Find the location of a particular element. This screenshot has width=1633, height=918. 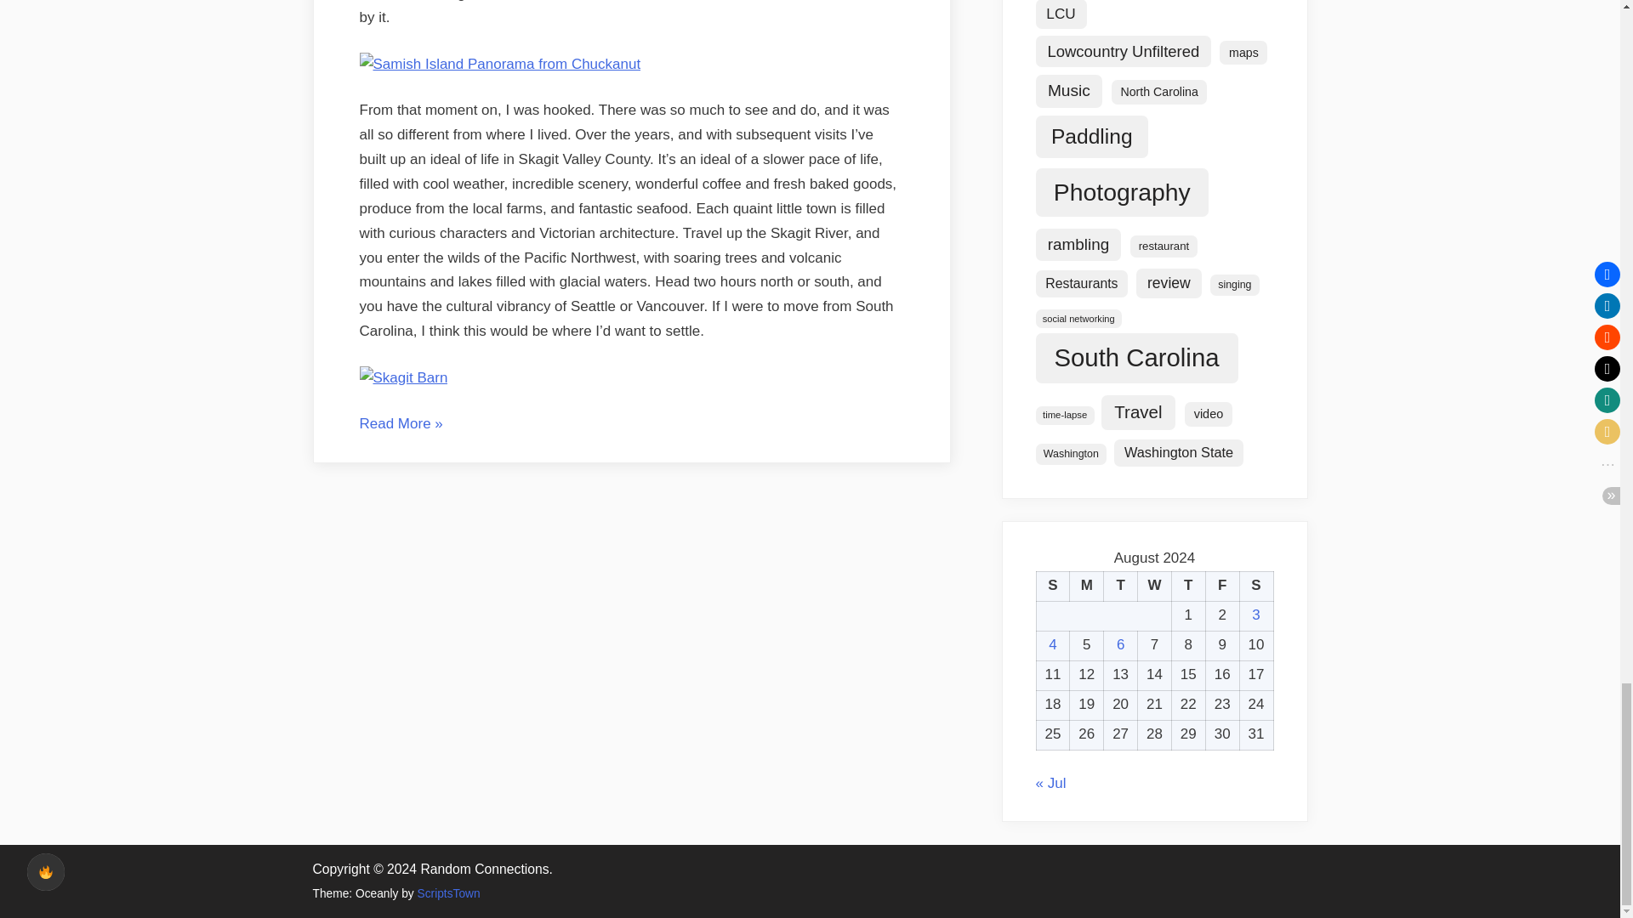

Skagit Barn by RandomConnections, on Flickr is located at coordinates (403, 377).